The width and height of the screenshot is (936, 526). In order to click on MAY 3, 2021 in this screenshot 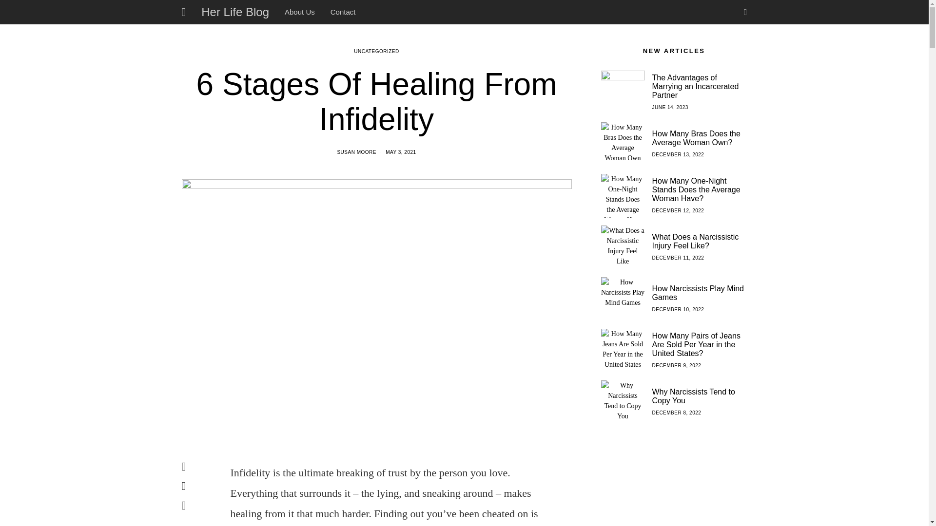, I will do `click(401, 152)`.